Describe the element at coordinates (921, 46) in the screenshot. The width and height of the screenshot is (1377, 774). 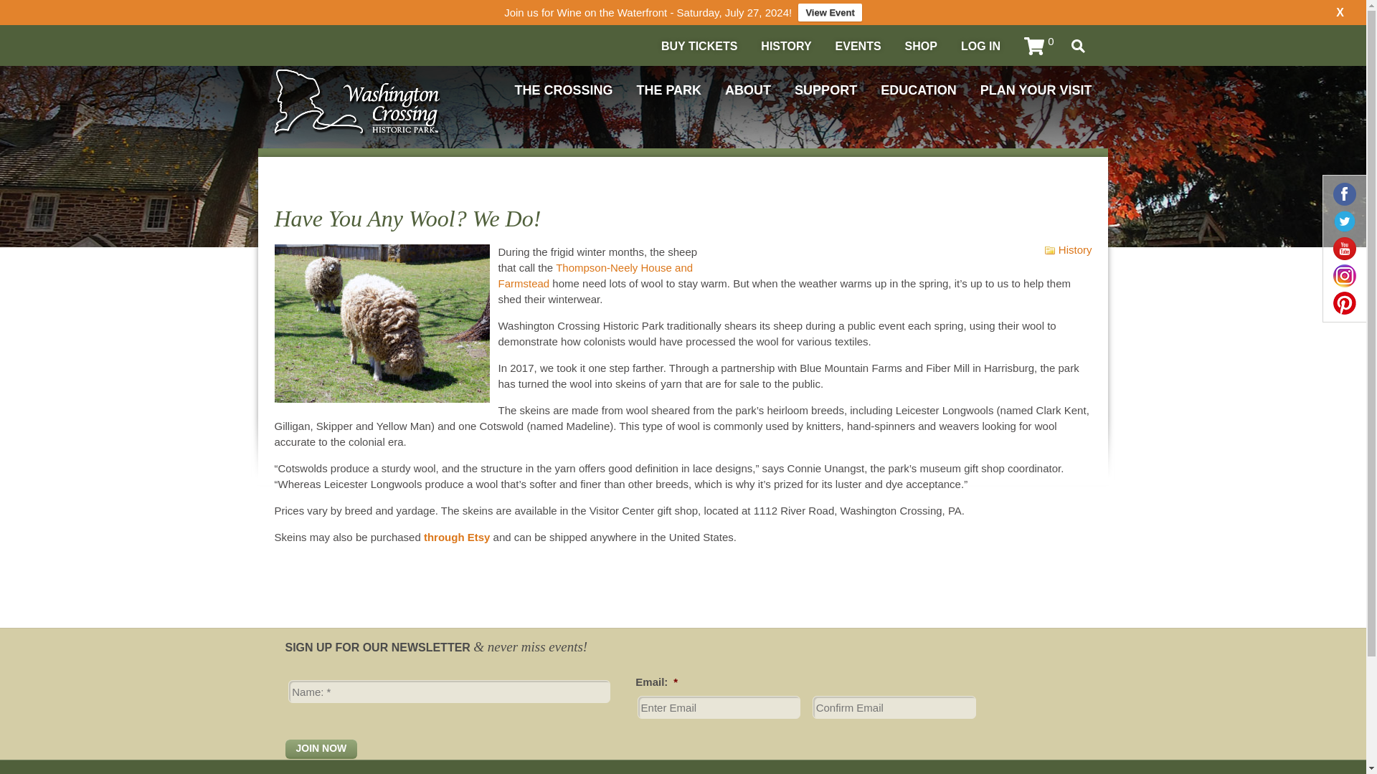
I see `SHOP` at that location.